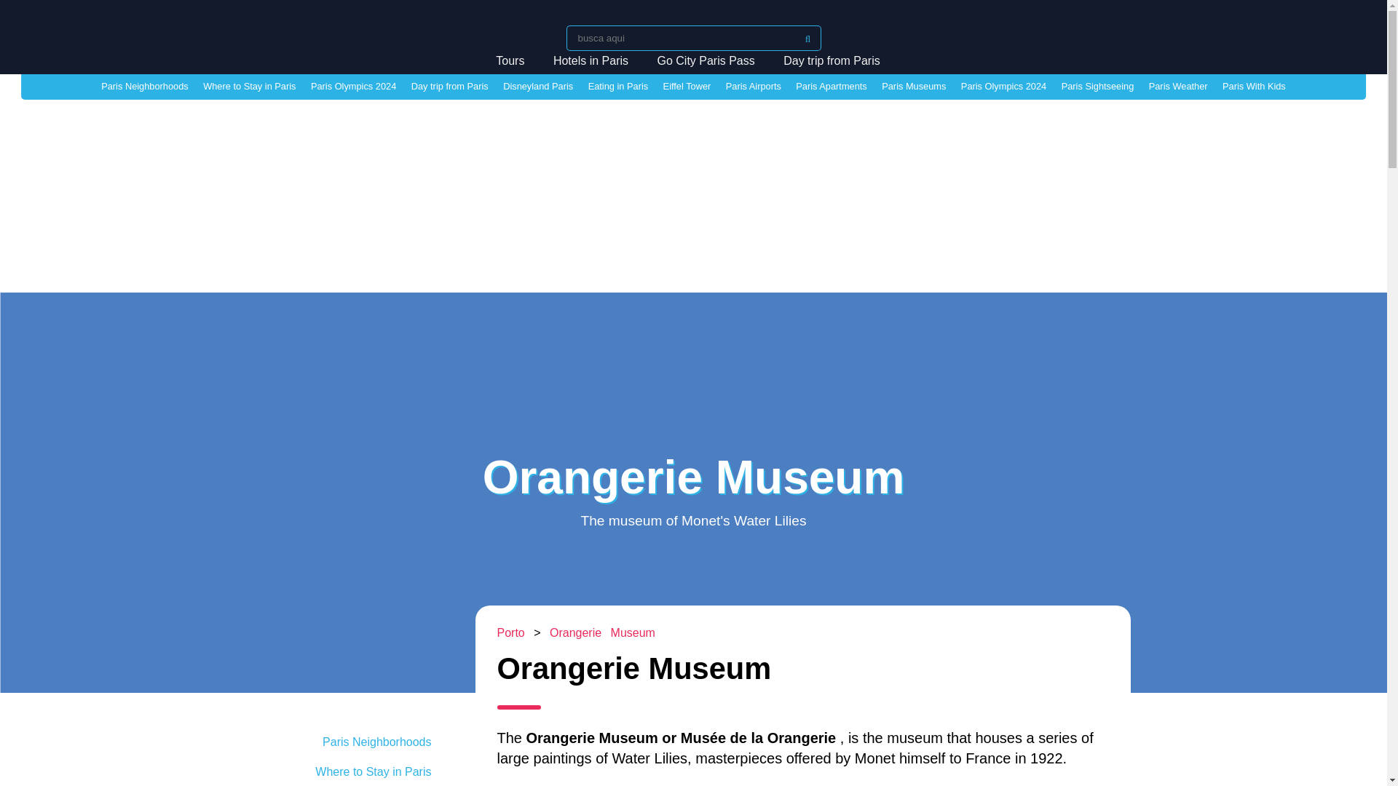 This screenshot has width=1398, height=786. I want to click on Paris Weather, so click(1178, 87).